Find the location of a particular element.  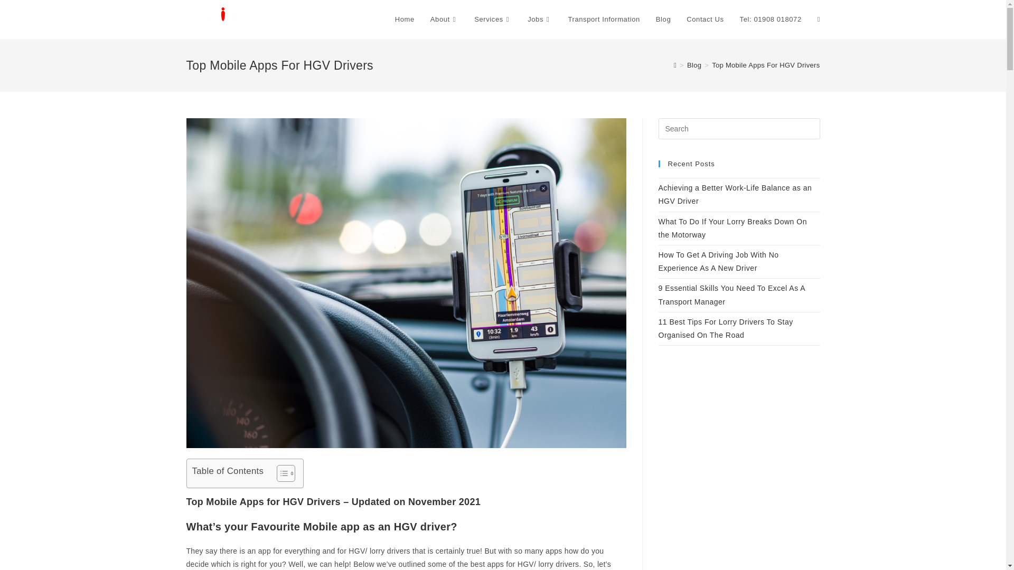

Top Mobile Apps For HGV Drivers is located at coordinates (765, 64).